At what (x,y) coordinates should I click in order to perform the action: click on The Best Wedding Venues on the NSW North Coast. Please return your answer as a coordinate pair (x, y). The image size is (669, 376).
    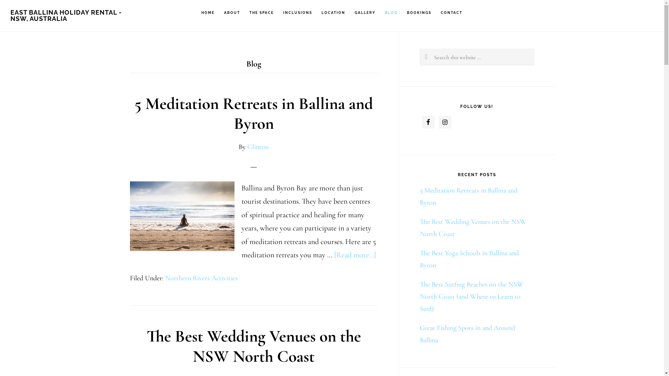
    Looking at the image, I should click on (254, 346).